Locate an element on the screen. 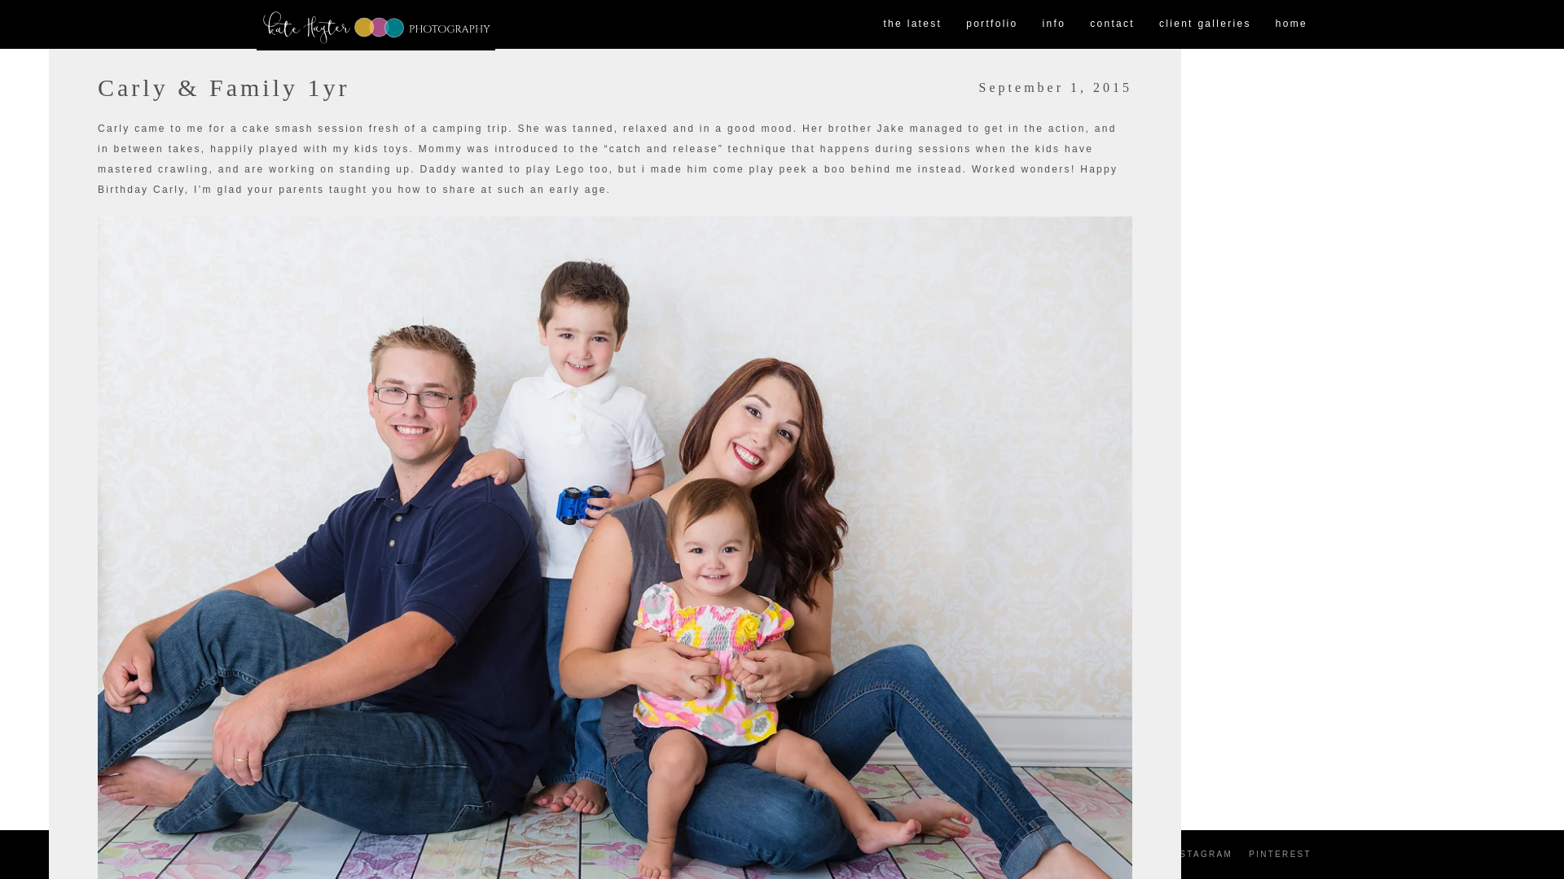  FACEBOOK is located at coordinates (1121, 855).